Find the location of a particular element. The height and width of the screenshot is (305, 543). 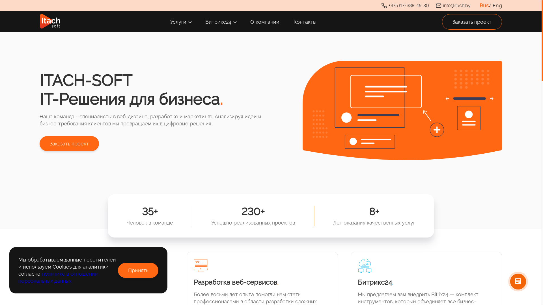

+375 (17) 388-45-30 is located at coordinates (405, 6).